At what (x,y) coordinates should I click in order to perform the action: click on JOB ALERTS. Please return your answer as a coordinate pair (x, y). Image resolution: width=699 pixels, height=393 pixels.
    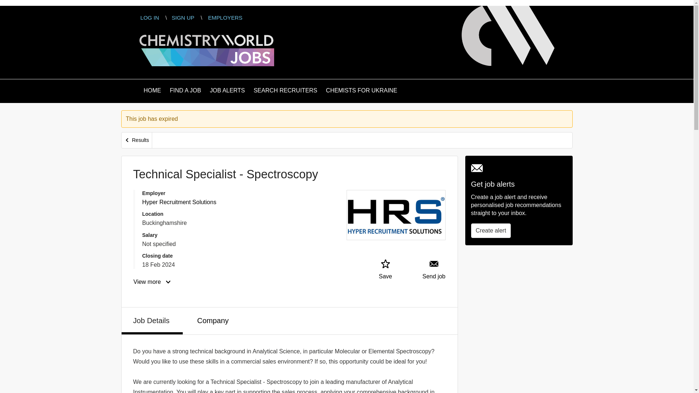
    Looking at the image, I should click on (227, 91).